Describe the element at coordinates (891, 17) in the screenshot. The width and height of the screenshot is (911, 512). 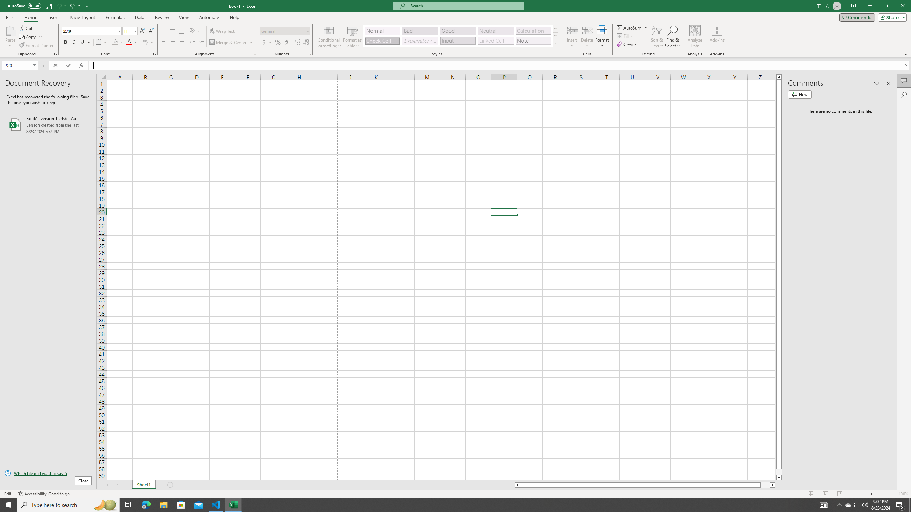
I see `Share` at that location.